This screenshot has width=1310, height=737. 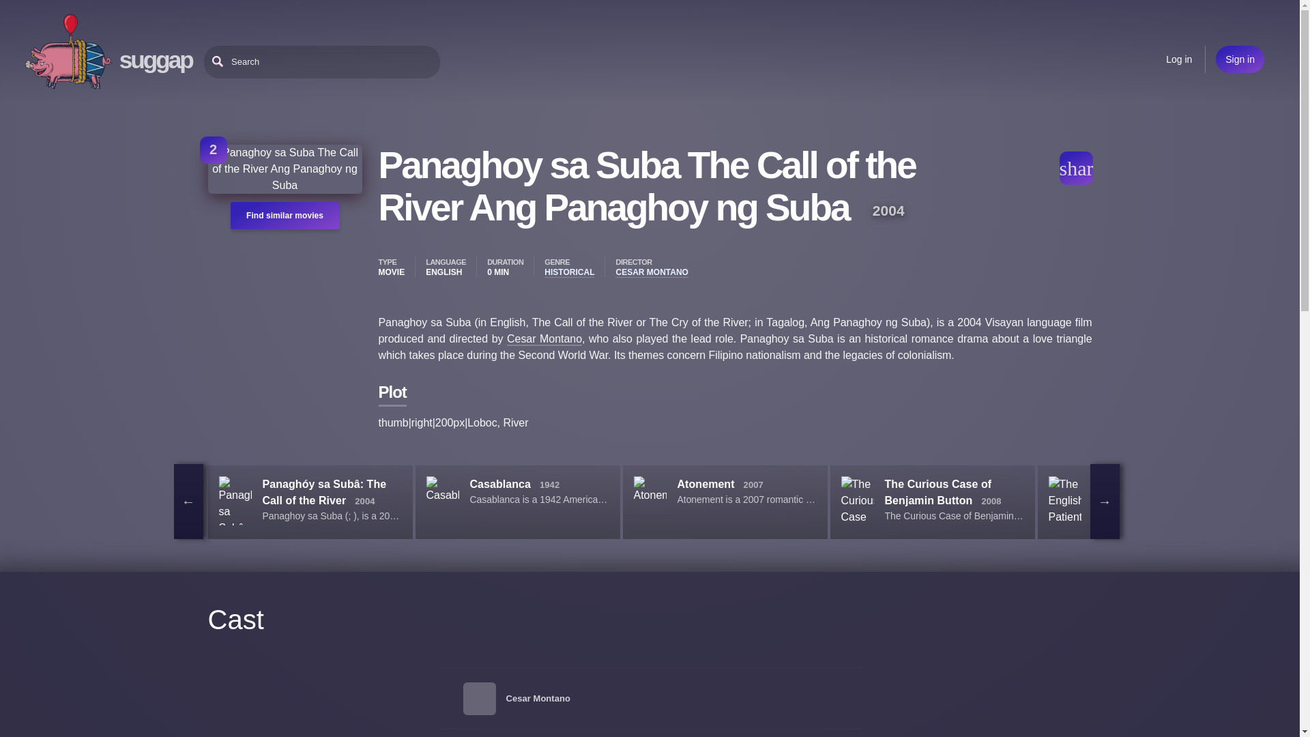 I want to click on Share, so click(x=1075, y=168).